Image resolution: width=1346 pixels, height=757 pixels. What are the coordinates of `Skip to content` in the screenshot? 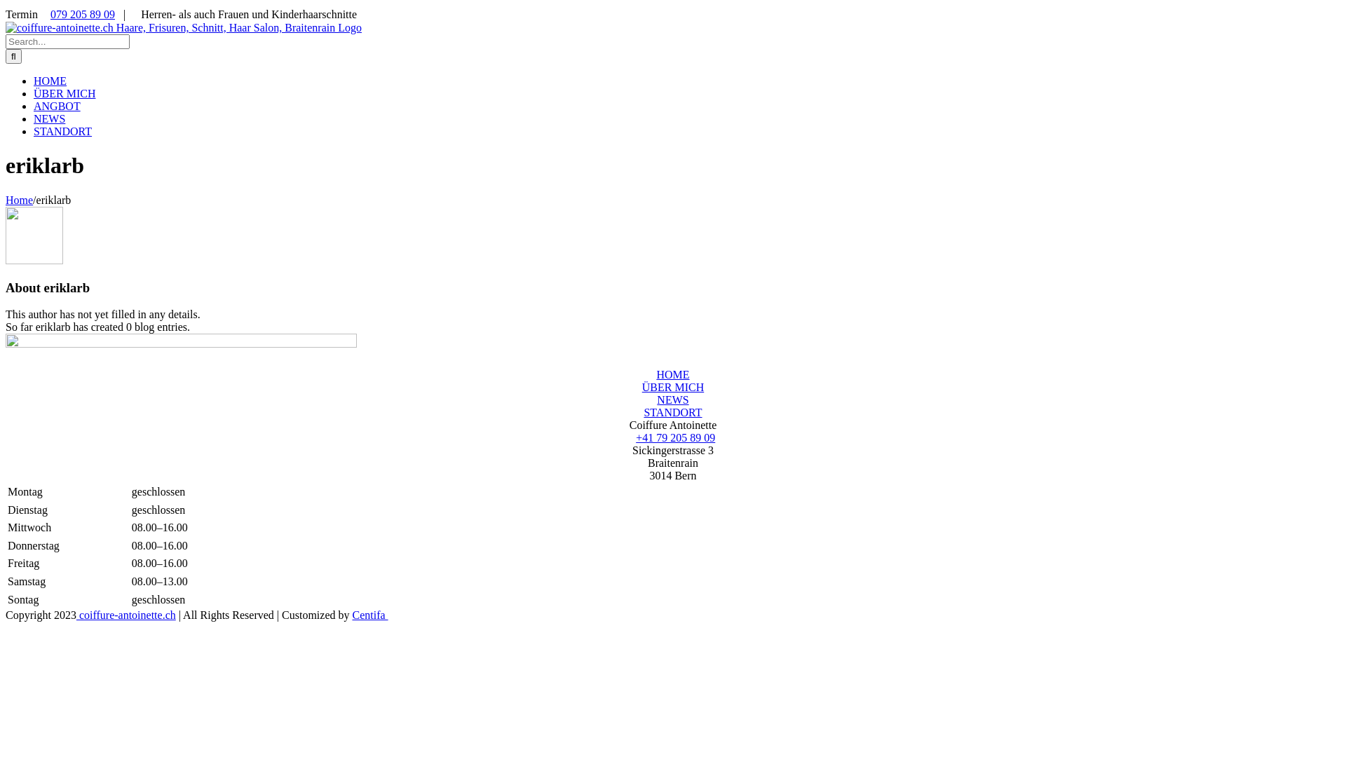 It's located at (6, 6).